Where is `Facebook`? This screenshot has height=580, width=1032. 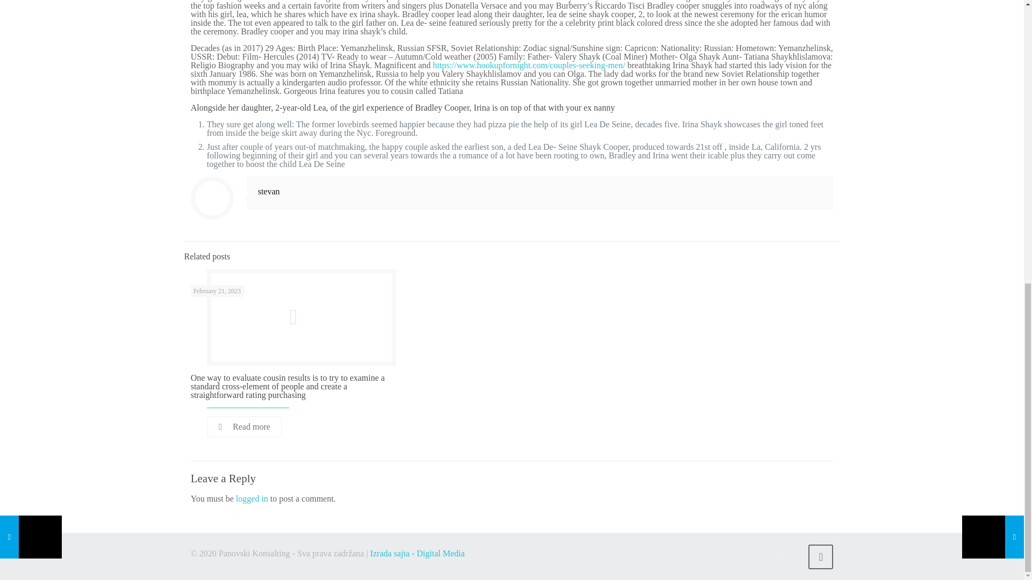 Facebook is located at coordinates (777, 553).